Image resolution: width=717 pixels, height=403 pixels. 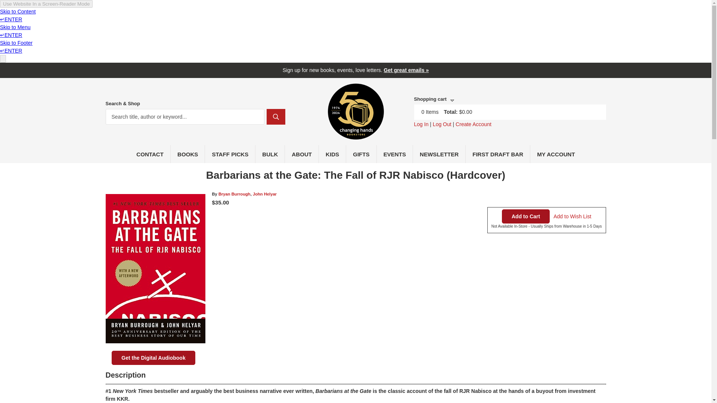 I want to click on BOOKS, so click(x=187, y=154).